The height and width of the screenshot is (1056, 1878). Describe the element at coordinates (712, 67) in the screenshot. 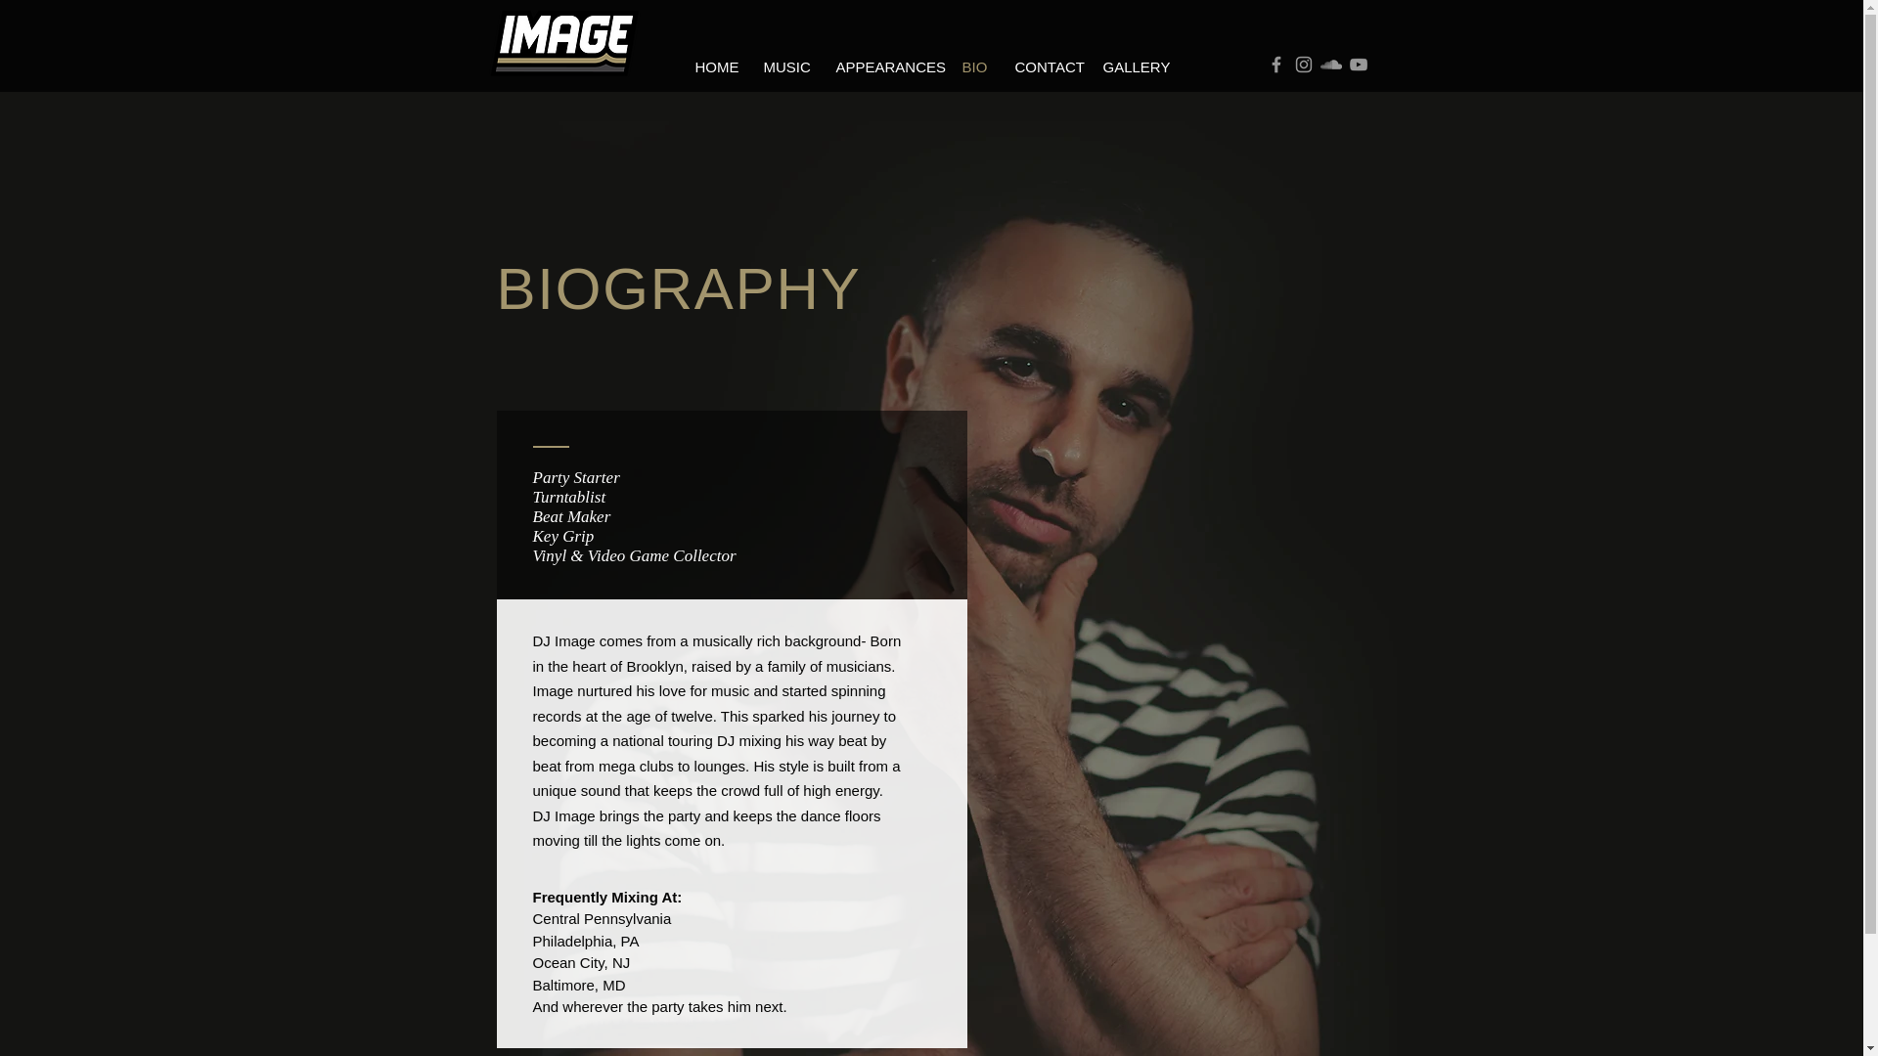

I see `HOME` at that location.